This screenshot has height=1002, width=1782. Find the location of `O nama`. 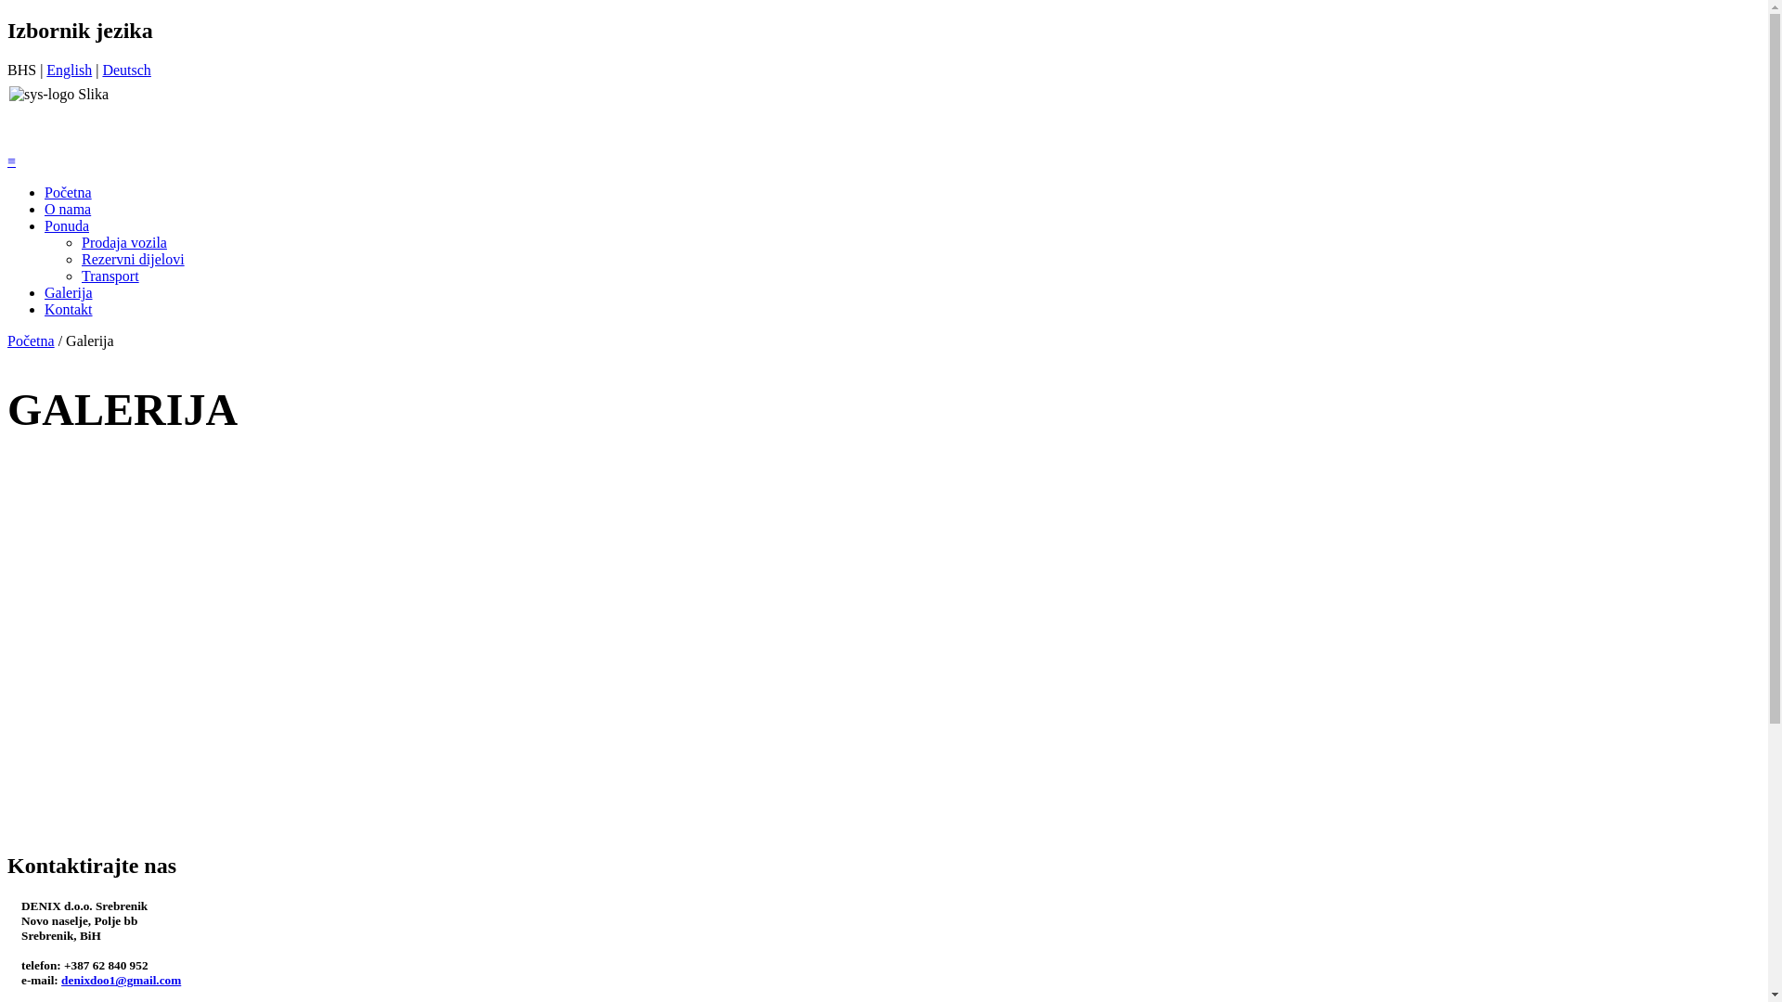

O nama is located at coordinates (68, 210).